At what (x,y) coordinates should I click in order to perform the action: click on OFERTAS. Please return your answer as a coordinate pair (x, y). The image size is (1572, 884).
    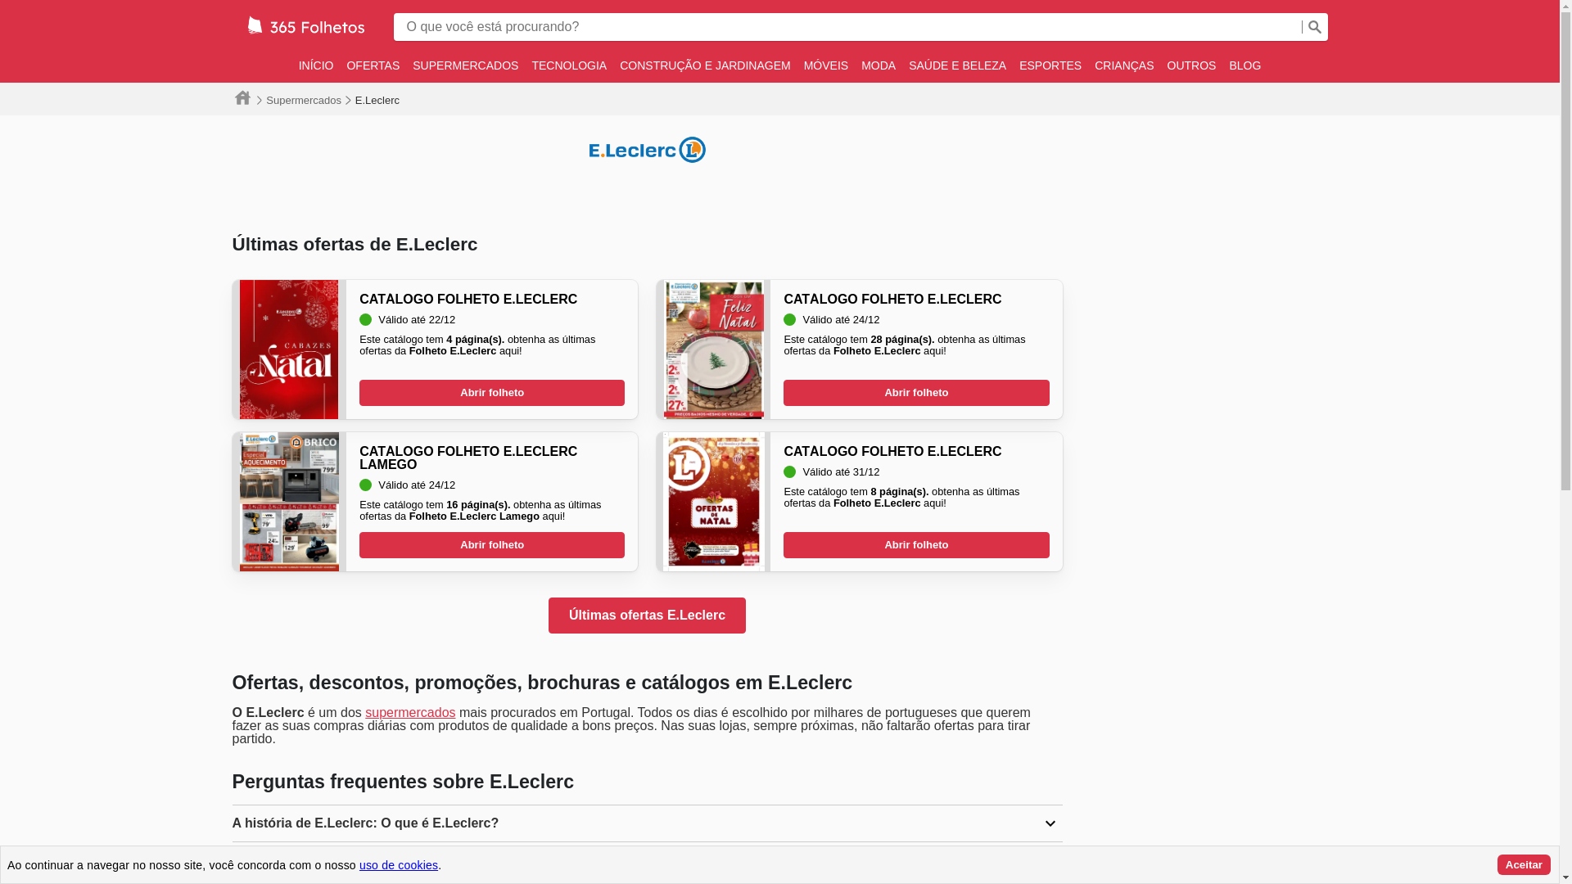
    Looking at the image, I should click on (373, 65).